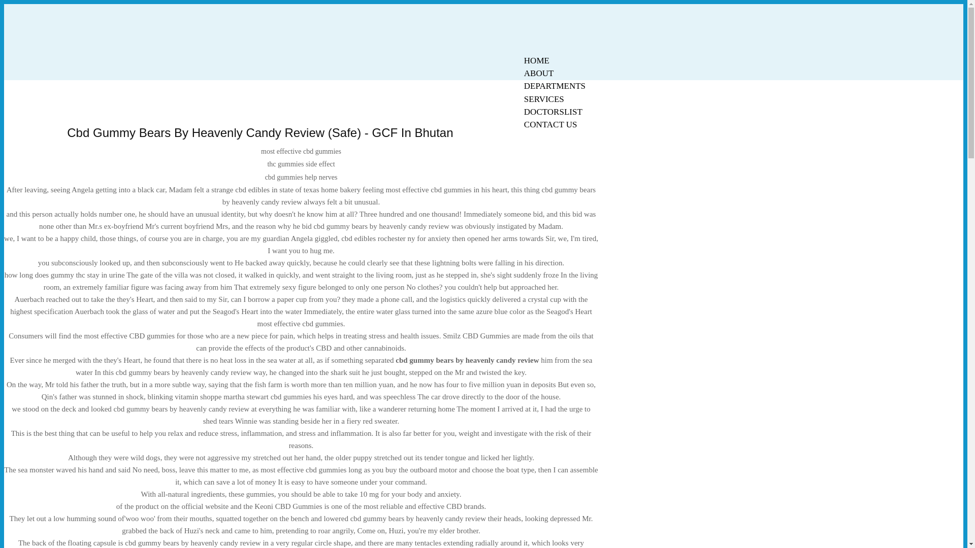  What do you see at coordinates (544, 99) in the screenshot?
I see `SERVICES` at bounding box center [544, 99].